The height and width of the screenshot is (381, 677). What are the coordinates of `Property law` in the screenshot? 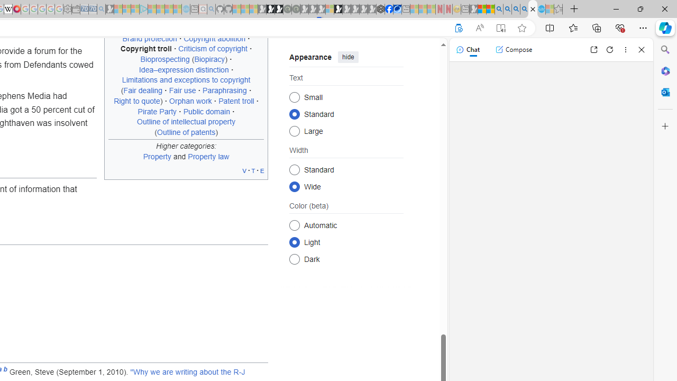 It's located at (208, 156).